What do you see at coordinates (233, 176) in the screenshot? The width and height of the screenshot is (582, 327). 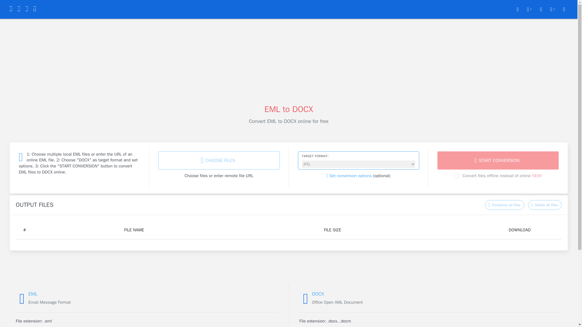 I see `enter remote file URL` at bounding box center [233, 176].